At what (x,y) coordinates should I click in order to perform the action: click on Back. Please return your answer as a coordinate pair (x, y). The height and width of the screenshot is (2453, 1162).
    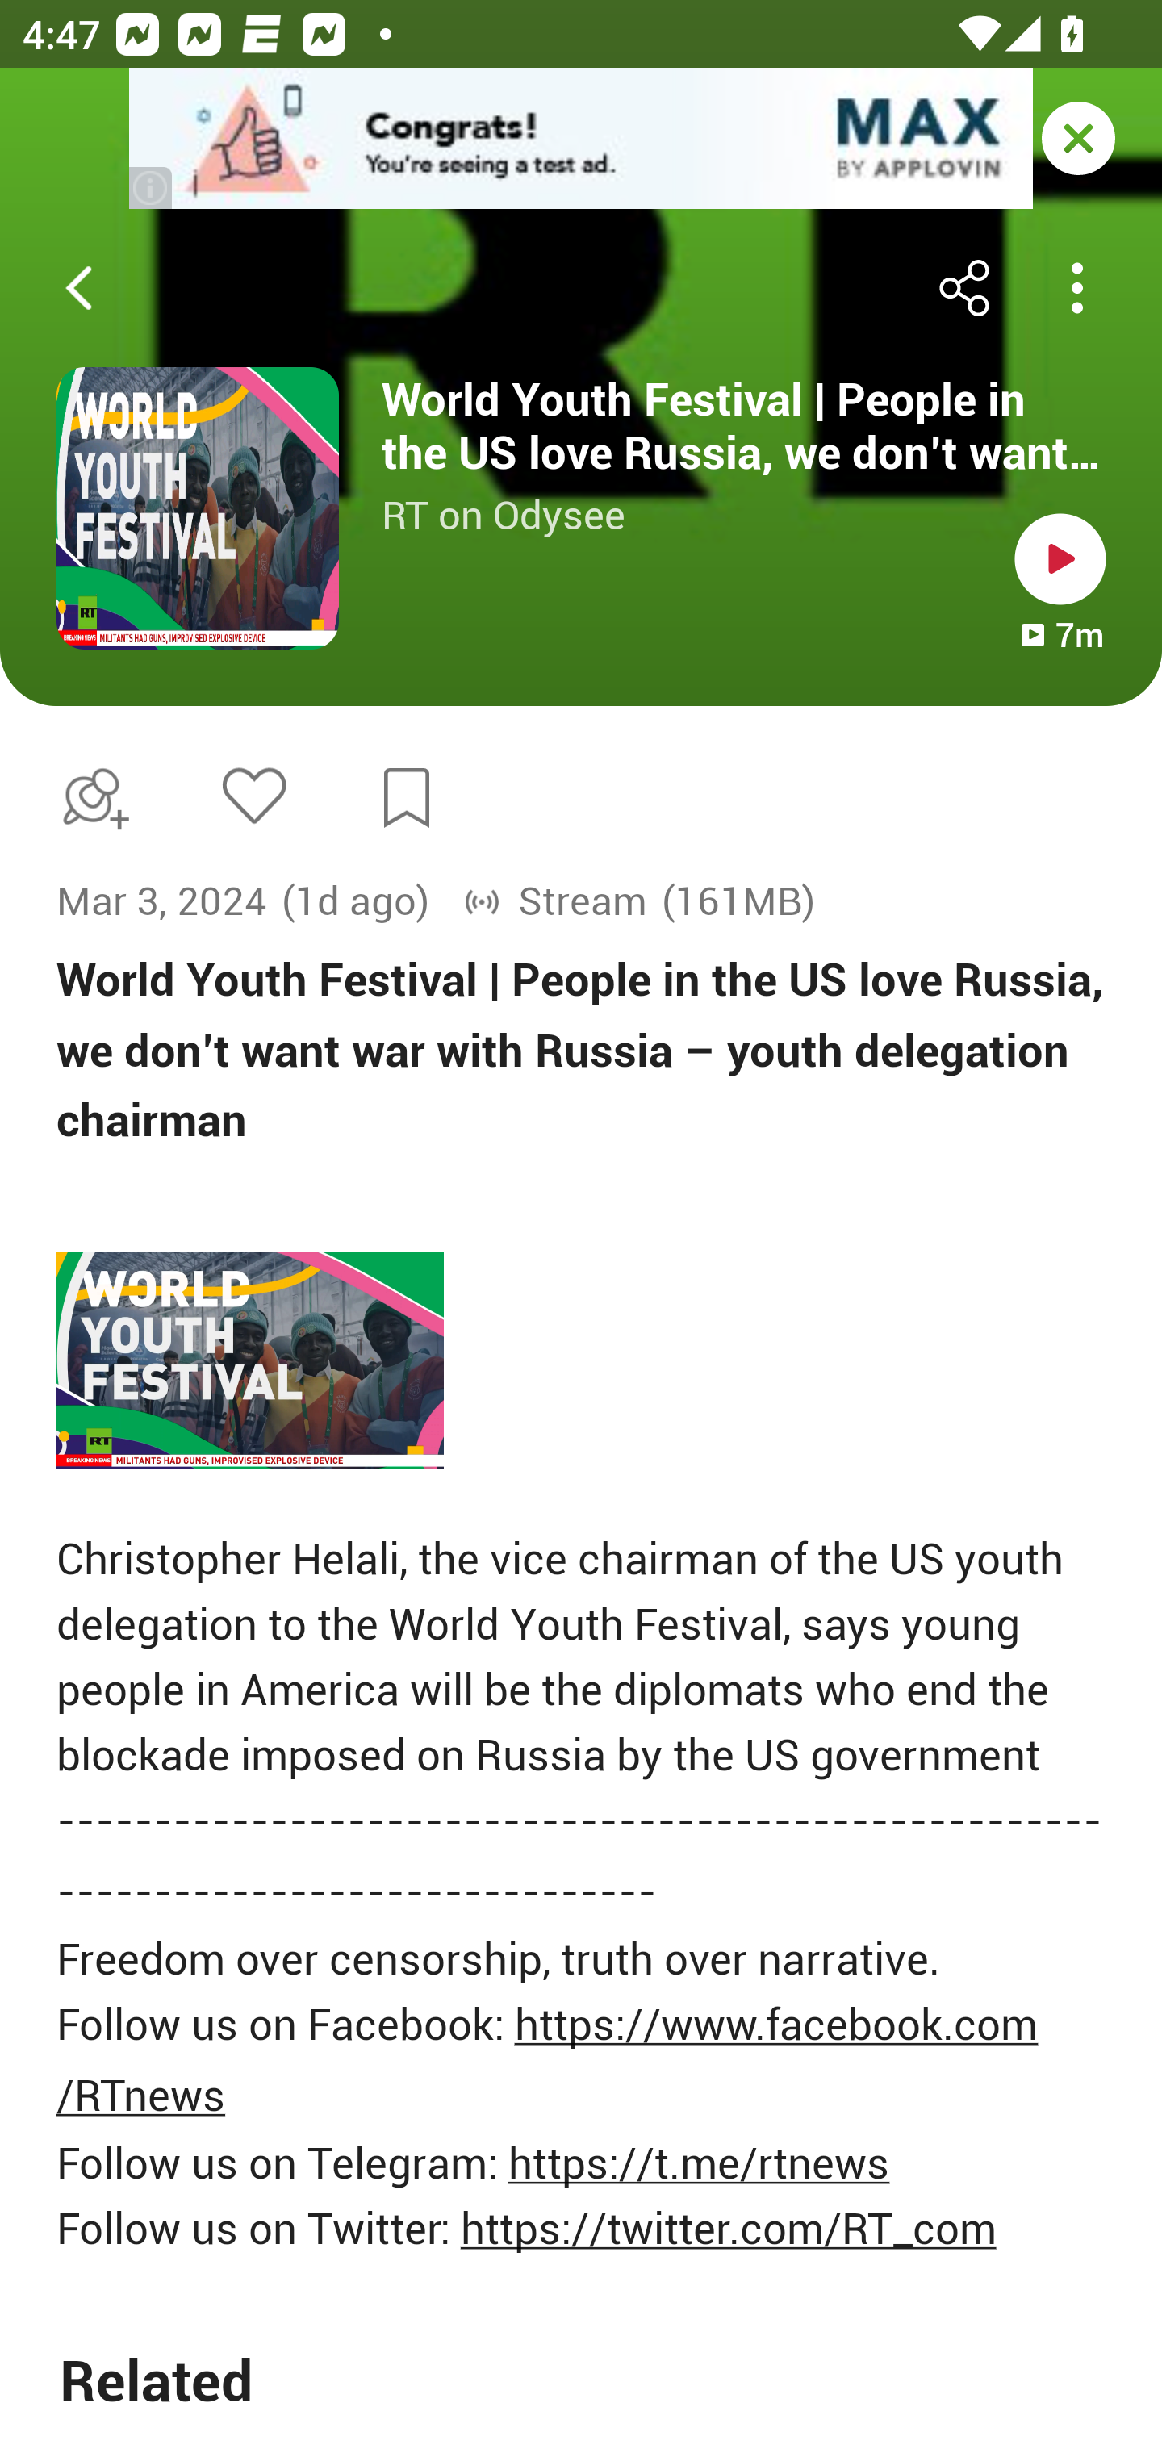
    Looking at the image, I should click on (79, 288).